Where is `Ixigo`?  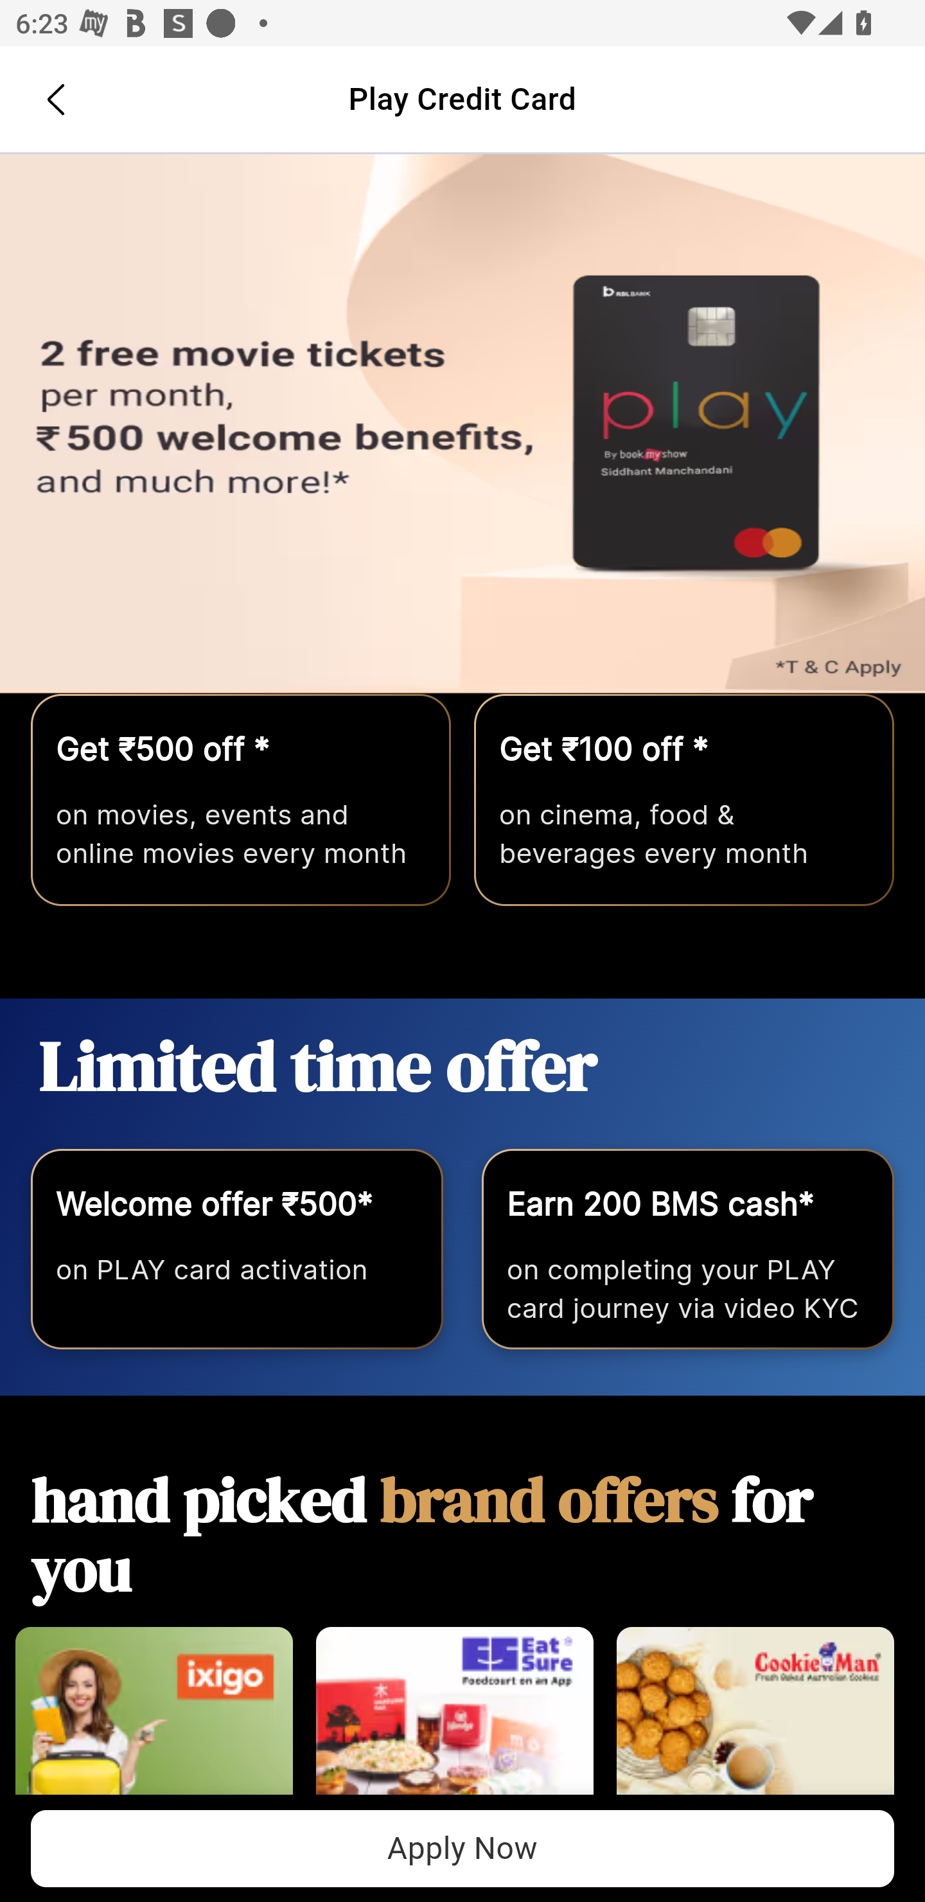
Ixigo is located at coordinates (154, 1722).